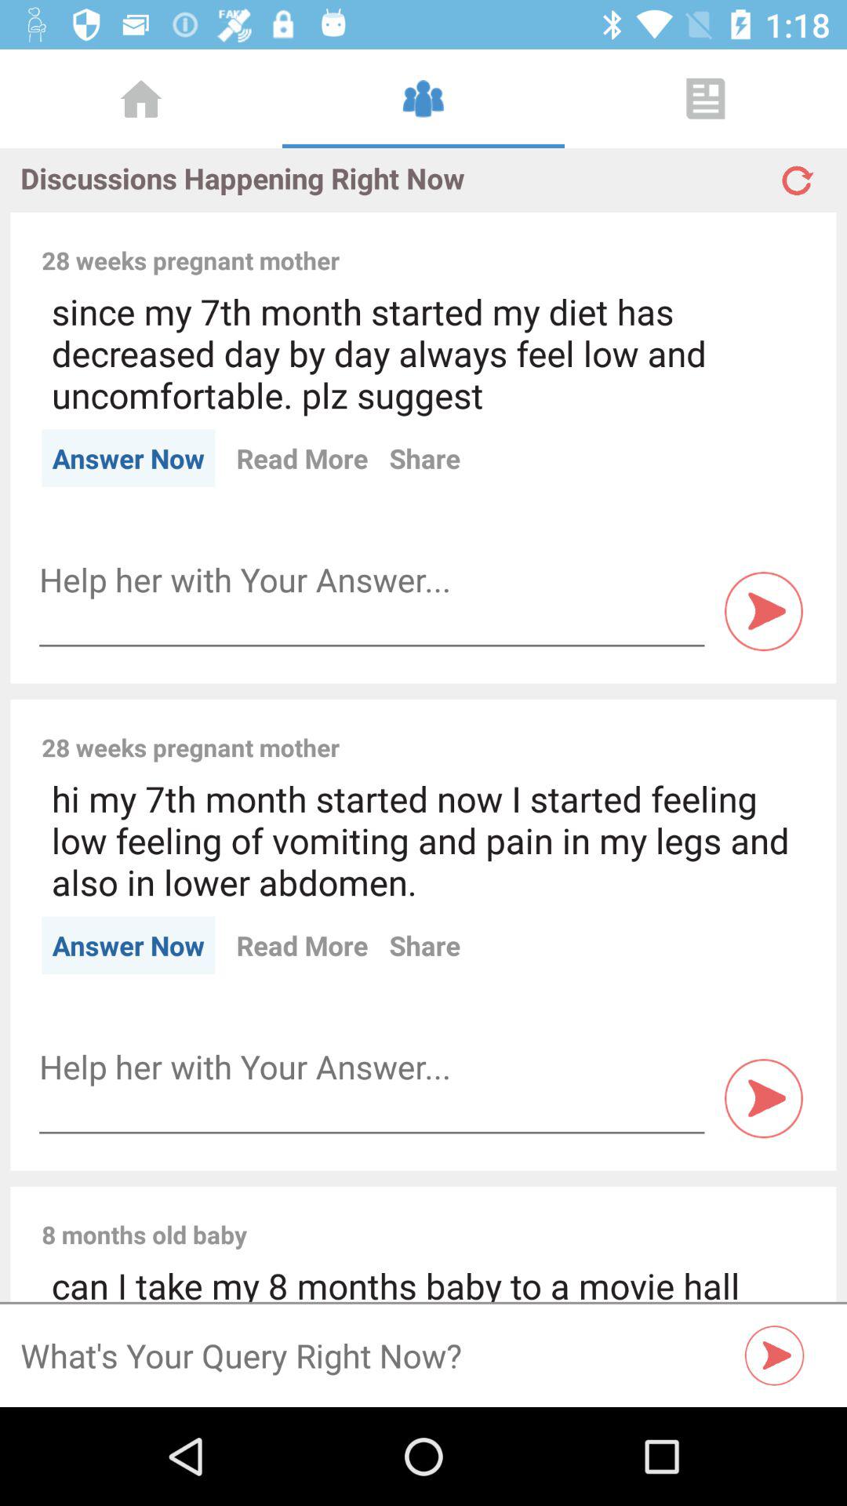 This screenshot has width=847, height=1506. Describe the element at coordinates (583, 243) in the screenshot. I see `click the item below the discussions happening right` at that location.